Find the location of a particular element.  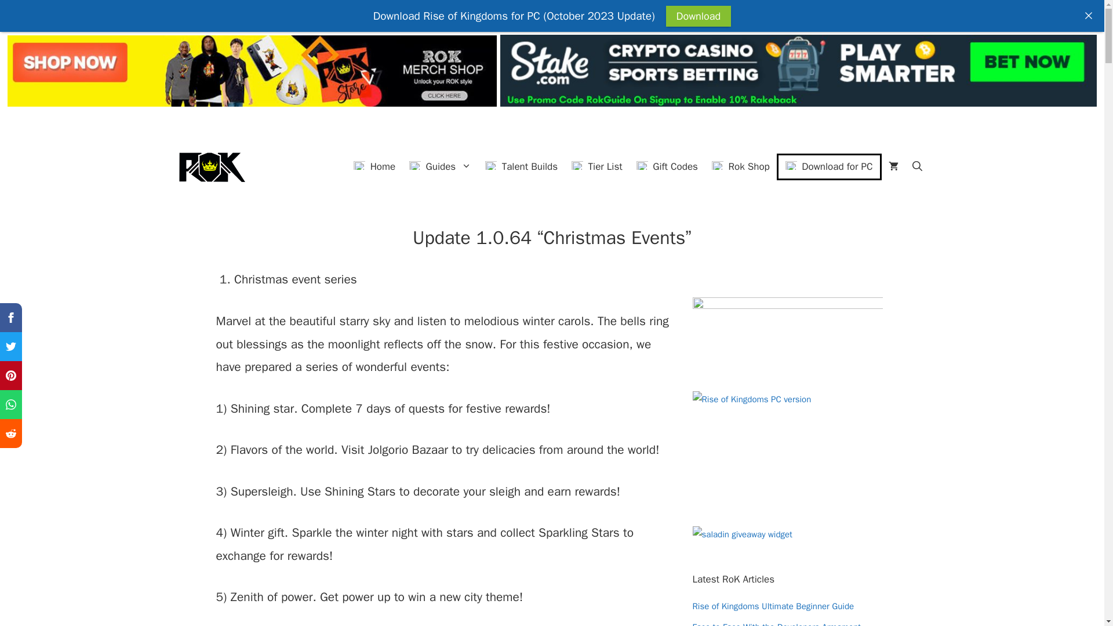

Rise of Kingdoms is located at coordinates (210, 167).